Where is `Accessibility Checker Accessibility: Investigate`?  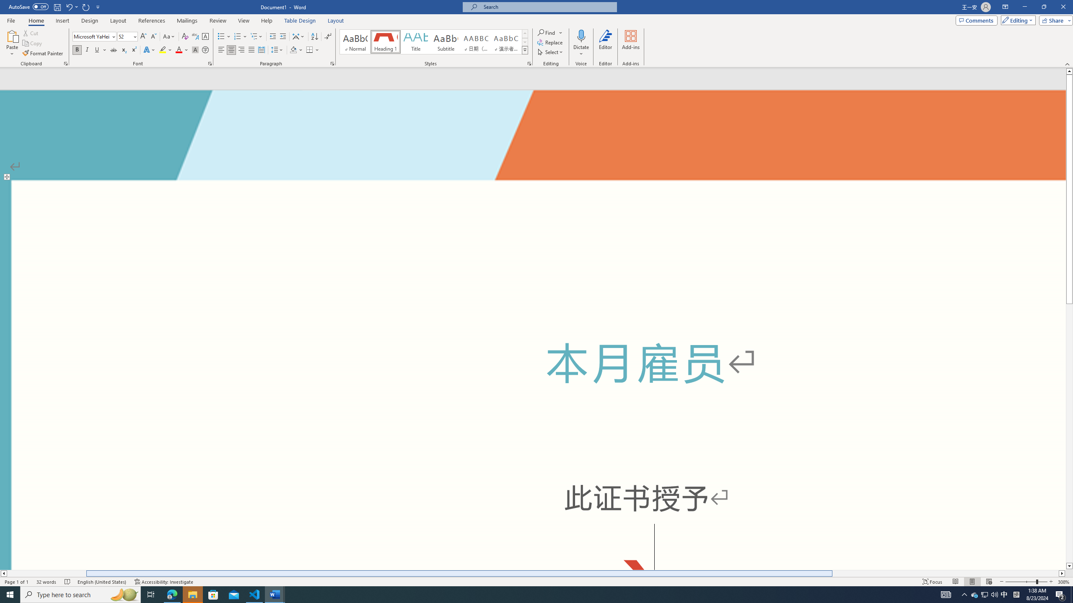 Accessibility Checker Accessibility: Investigate is located at coordinates (164, 582).